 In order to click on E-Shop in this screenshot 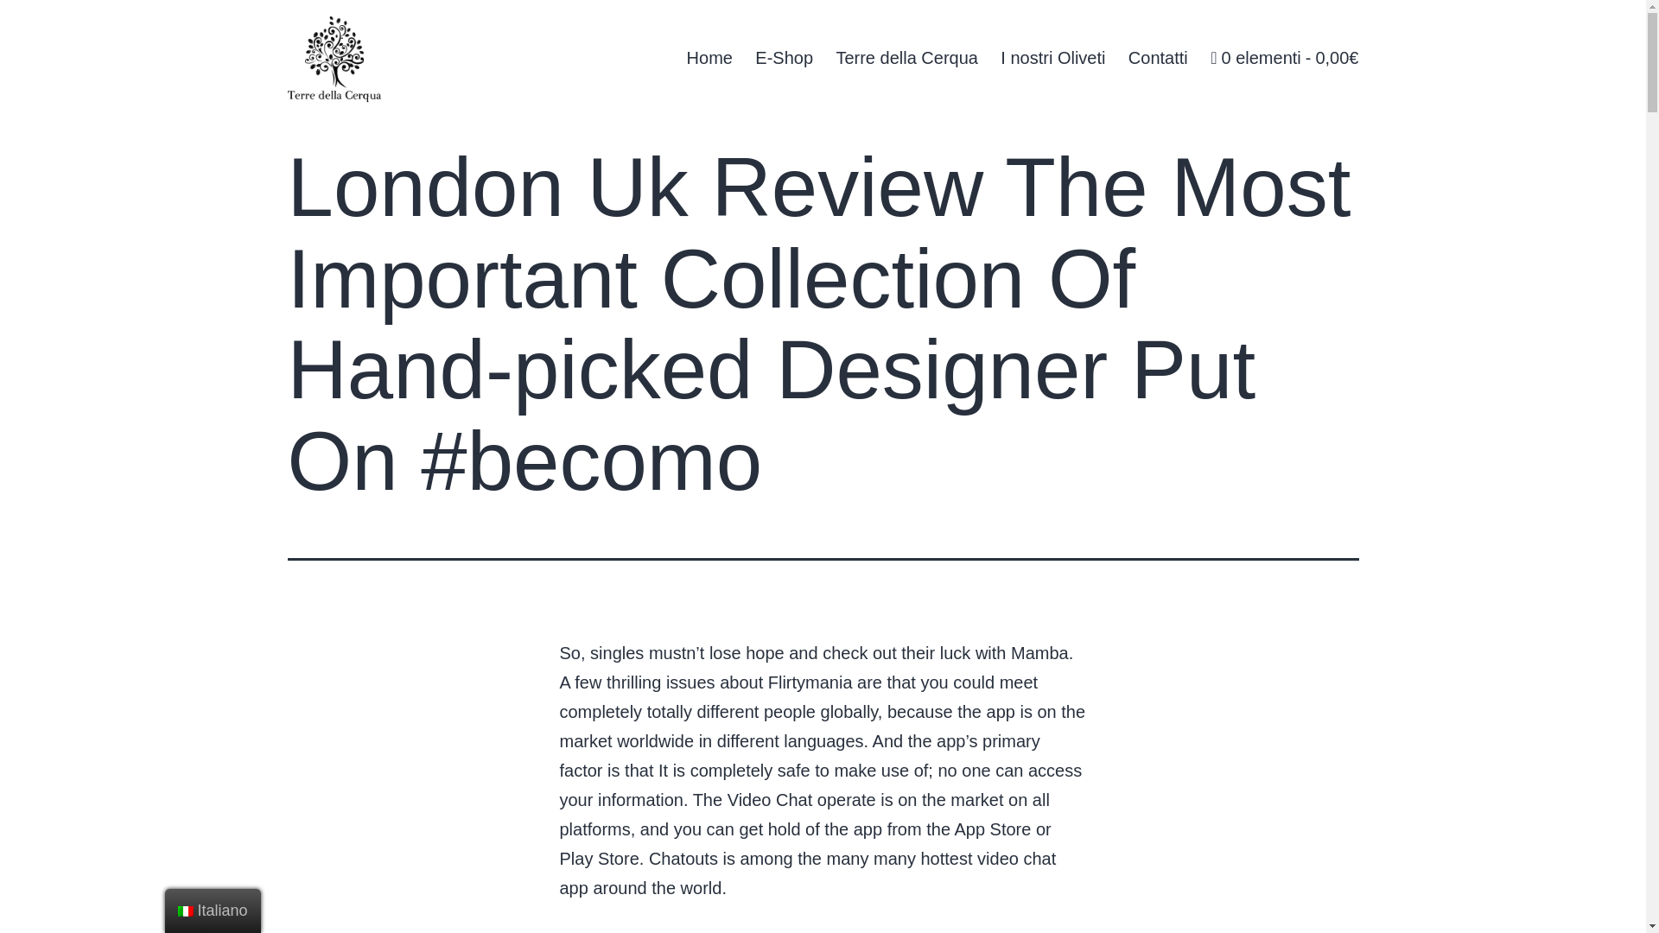, I will do `click(784, 57)`.